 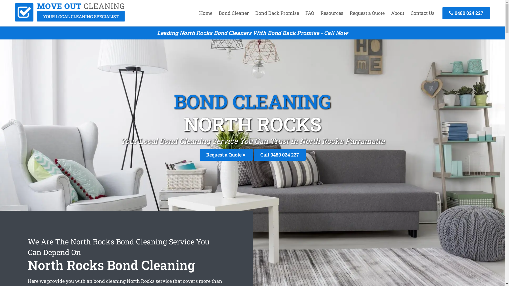 What do you see at coordinates (310, 13) in the screenshot?
I see `FAQ` at bounding box center [310, 13].